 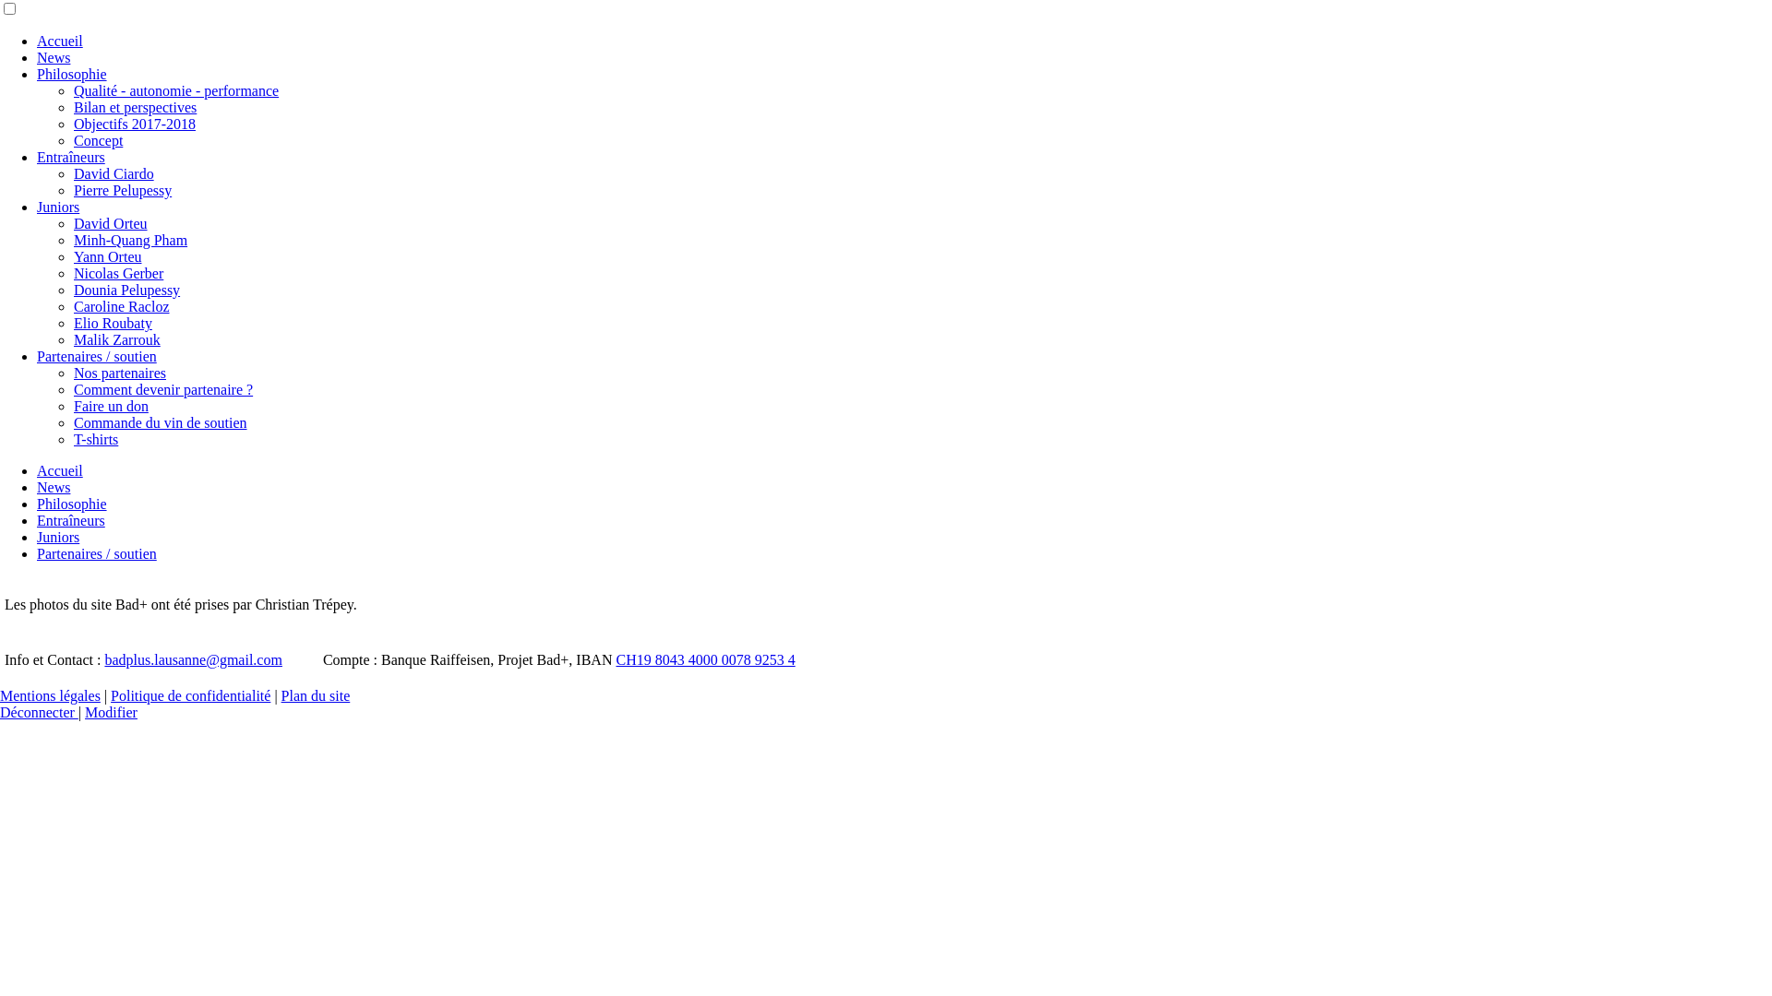 What do you see at coordinates (72, 74) in the screenshot?
I see `Philosophie` at bounding box center [72, 74].